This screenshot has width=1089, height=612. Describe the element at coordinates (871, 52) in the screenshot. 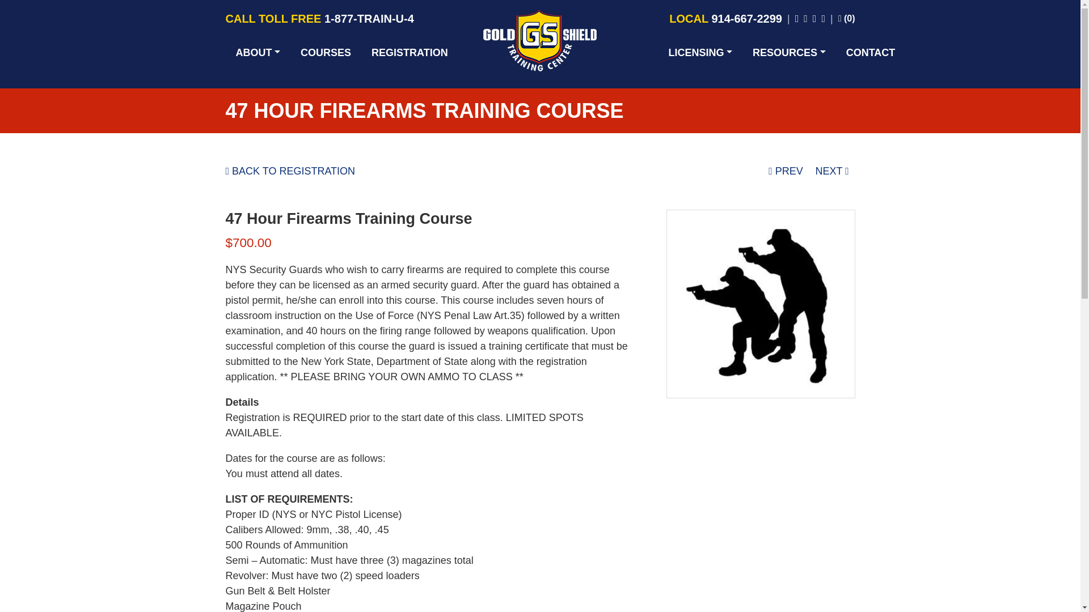

I see `CONTACT` at that location.